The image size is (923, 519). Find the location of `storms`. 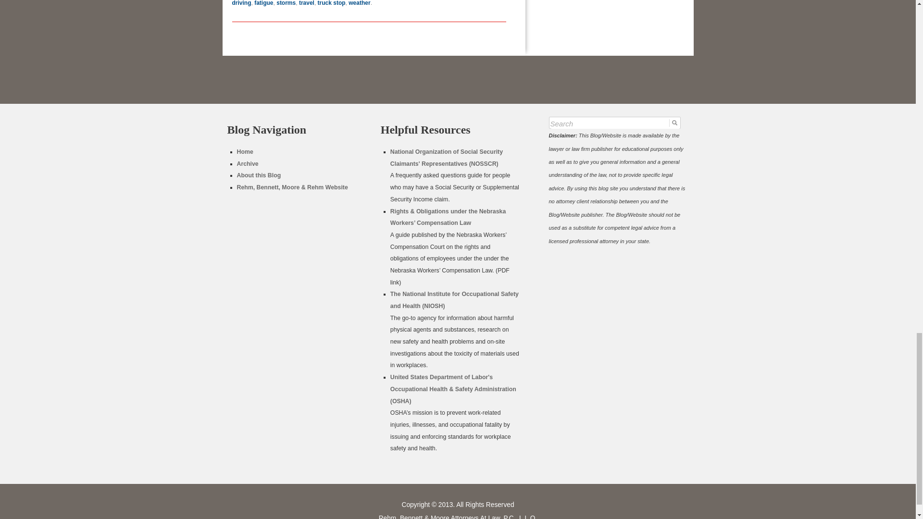

storms is located at coordinates (286, 3).